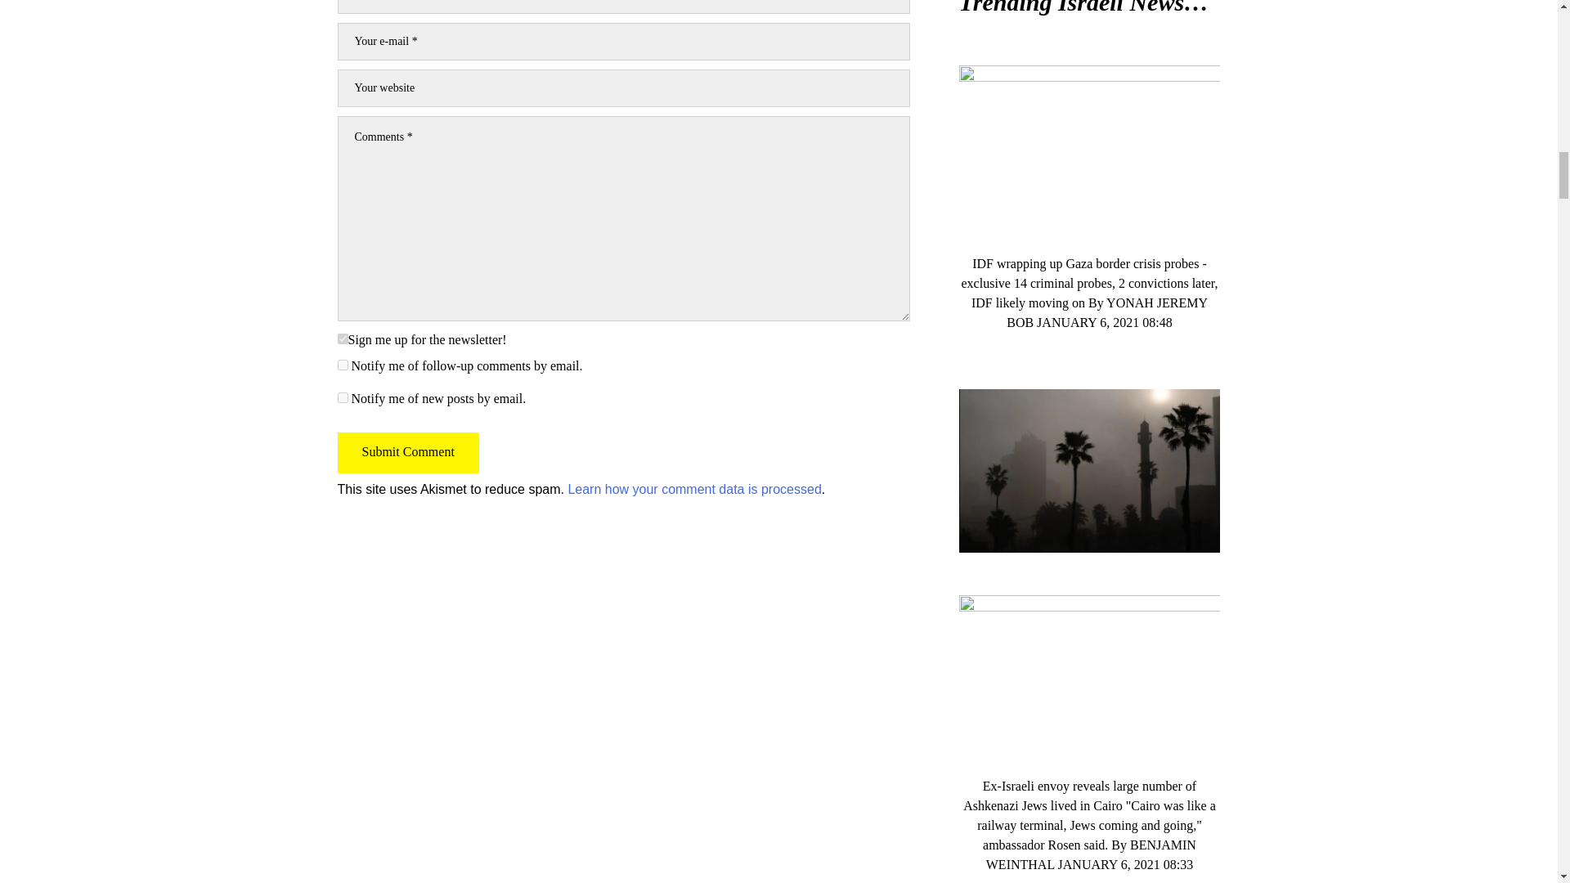 This screenshot has height=883, width=1570. I want to click on 1, so click(342, 338).